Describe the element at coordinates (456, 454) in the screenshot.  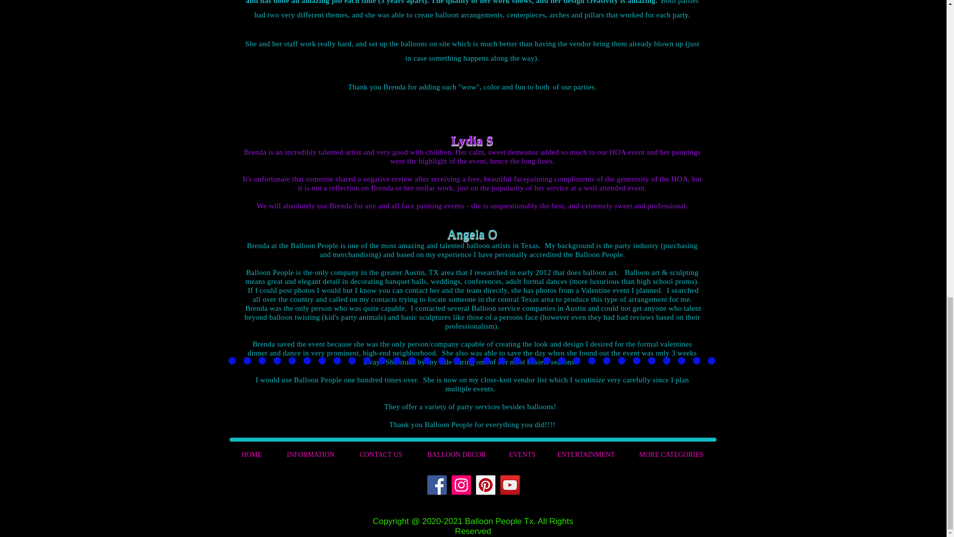
I see `BALLOON DECOR` at that location.